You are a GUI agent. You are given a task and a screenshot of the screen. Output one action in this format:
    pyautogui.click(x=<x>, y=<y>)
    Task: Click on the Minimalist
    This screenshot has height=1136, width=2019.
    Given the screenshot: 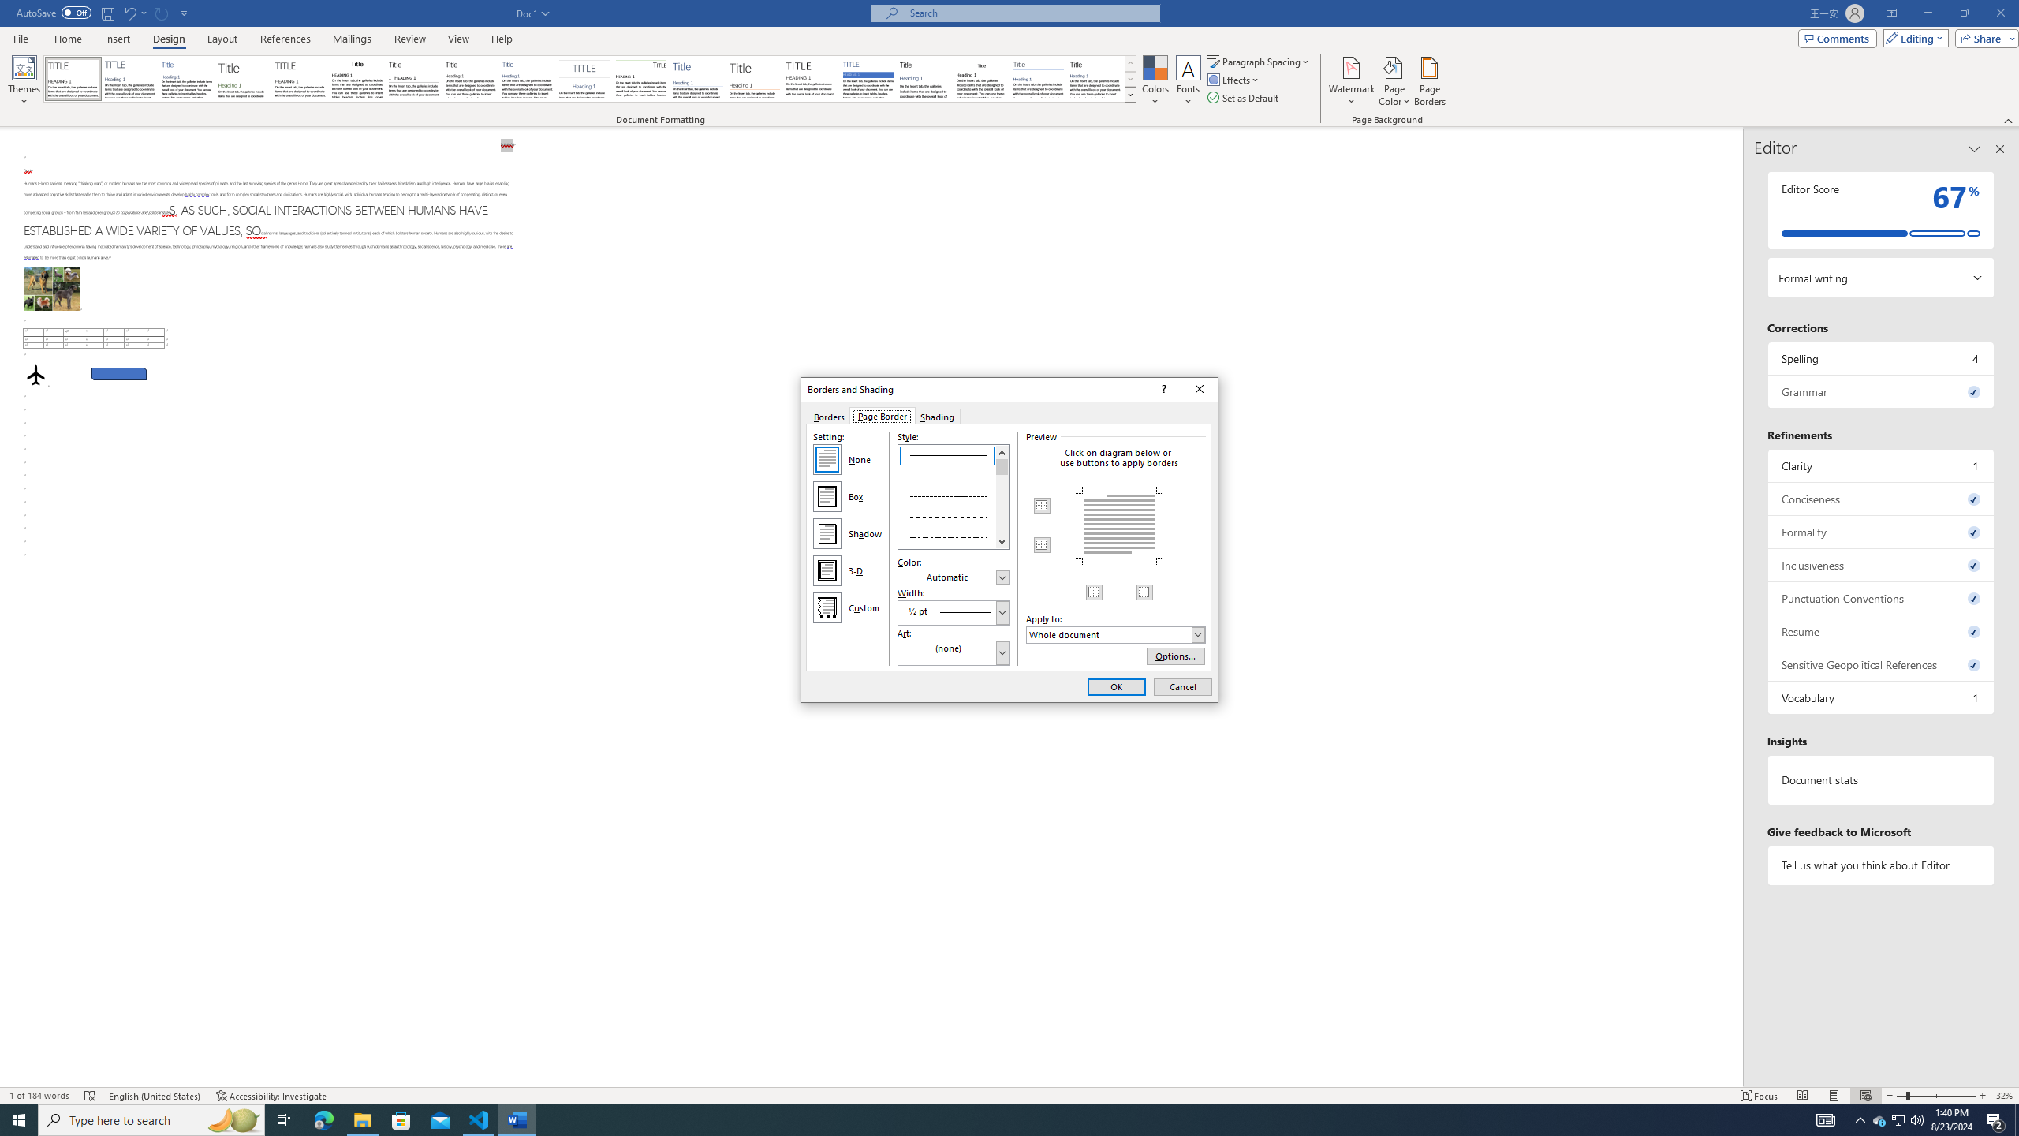 What is the action you would take?
    pyautogui.click(x=811, y=79)
    